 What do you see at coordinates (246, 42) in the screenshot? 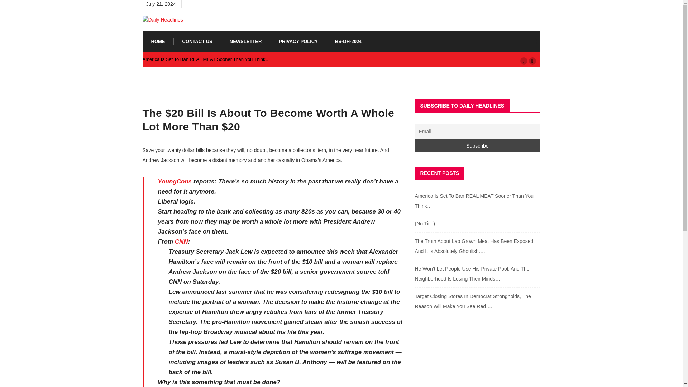
I see `NEWSLETTER` at bounding box center [246, 42].